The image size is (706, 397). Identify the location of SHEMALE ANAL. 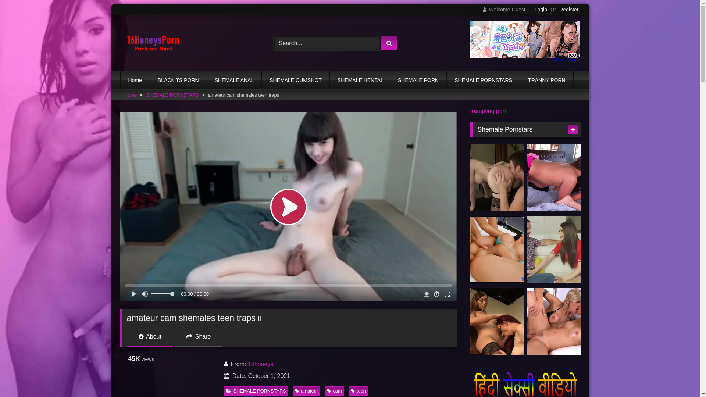
(235, 80).